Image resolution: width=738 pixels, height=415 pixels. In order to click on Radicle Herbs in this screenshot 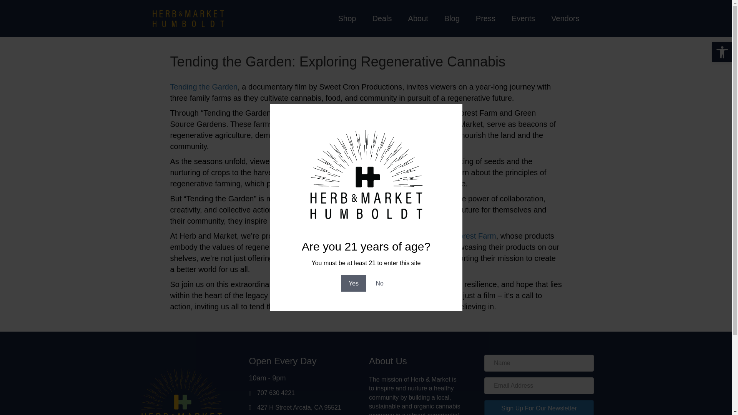, I will do `click(379, 236)`.